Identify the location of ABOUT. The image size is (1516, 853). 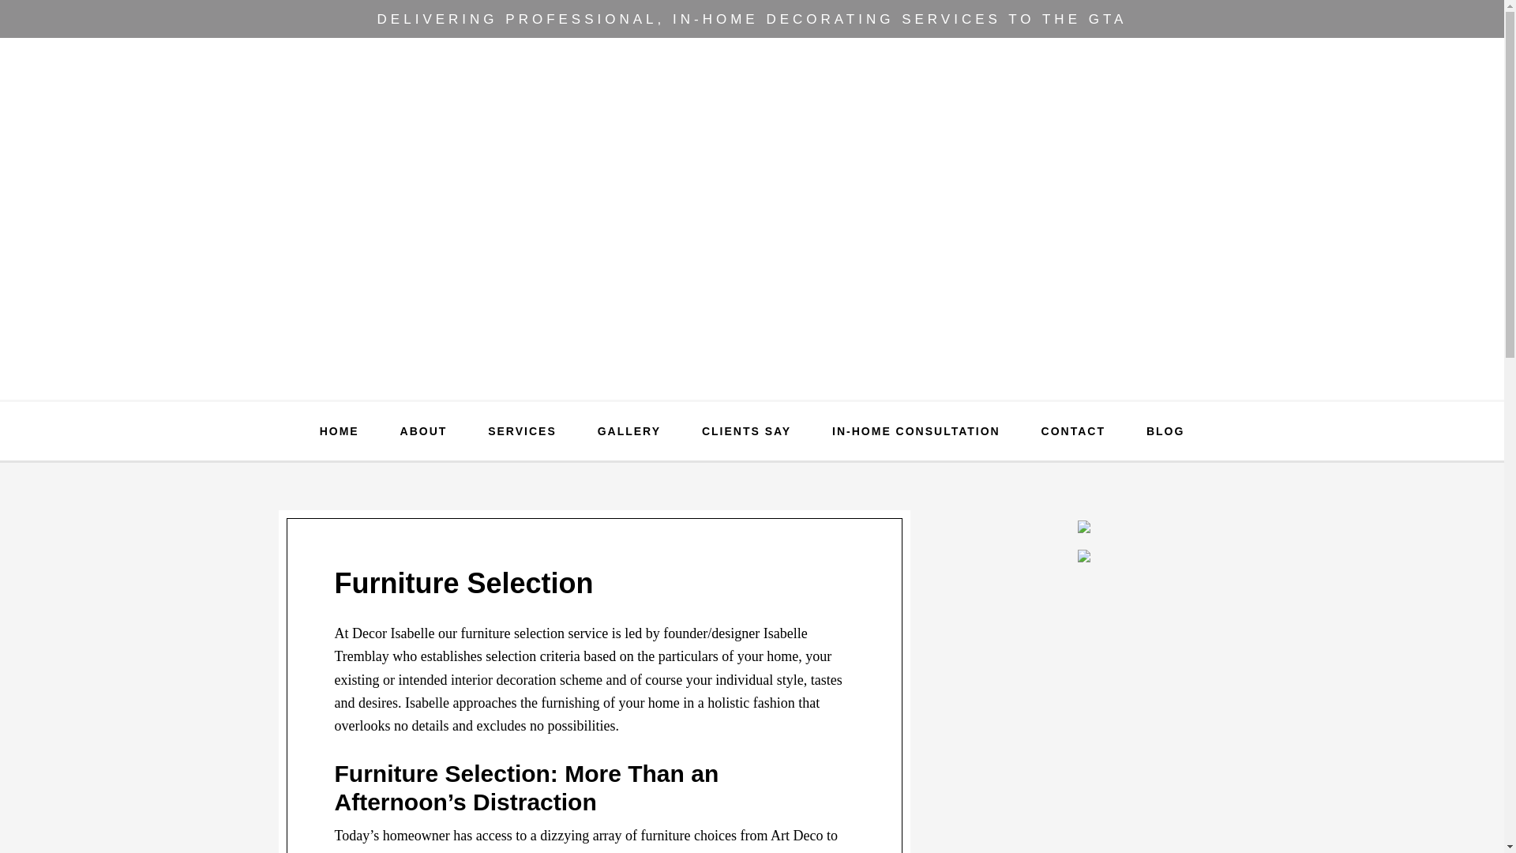
(424, 431).